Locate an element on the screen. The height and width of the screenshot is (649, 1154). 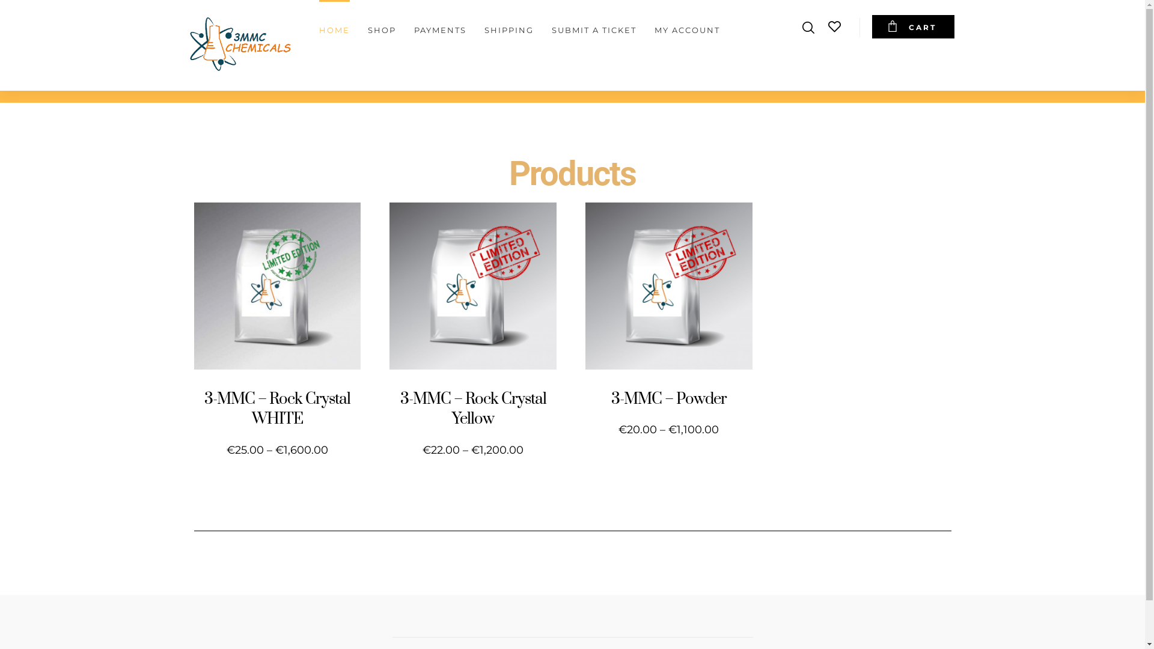
Wishlist is located at coordinates (834, 26).